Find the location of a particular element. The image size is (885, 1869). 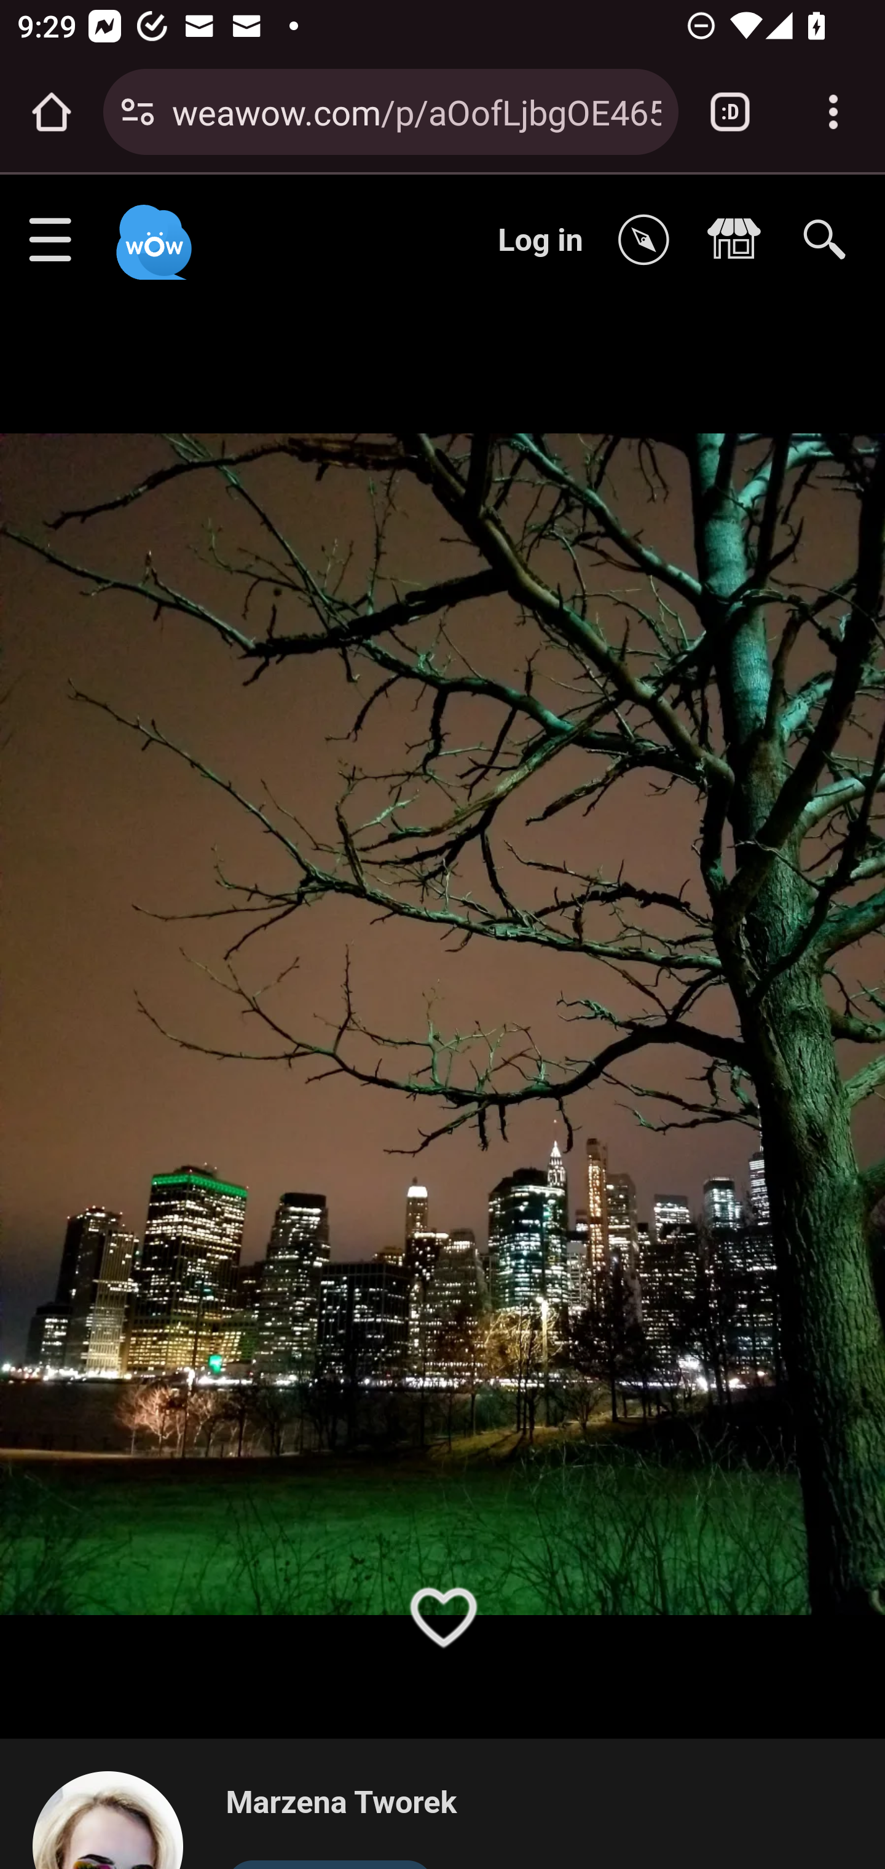

Marzena Tworek is located at coordinates (340, 1804).